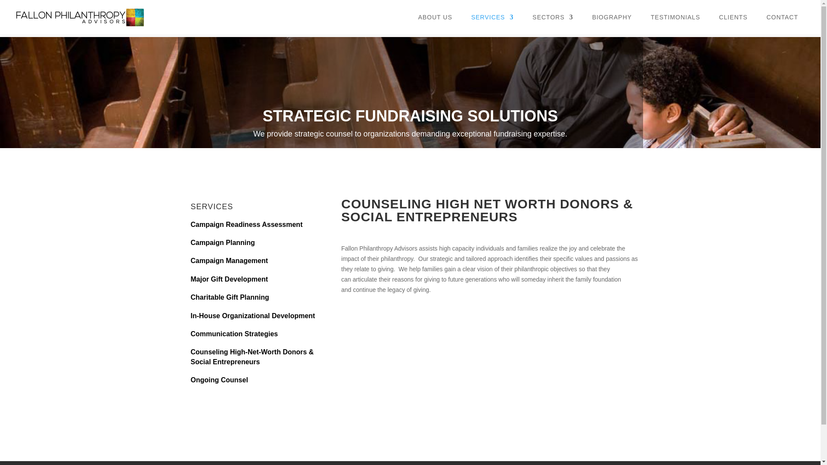 This screenshot has height=465, width=827. Describe the element at coordinates (675, 24) in the screenshot. I see `TESTIMONIALS` at that location.